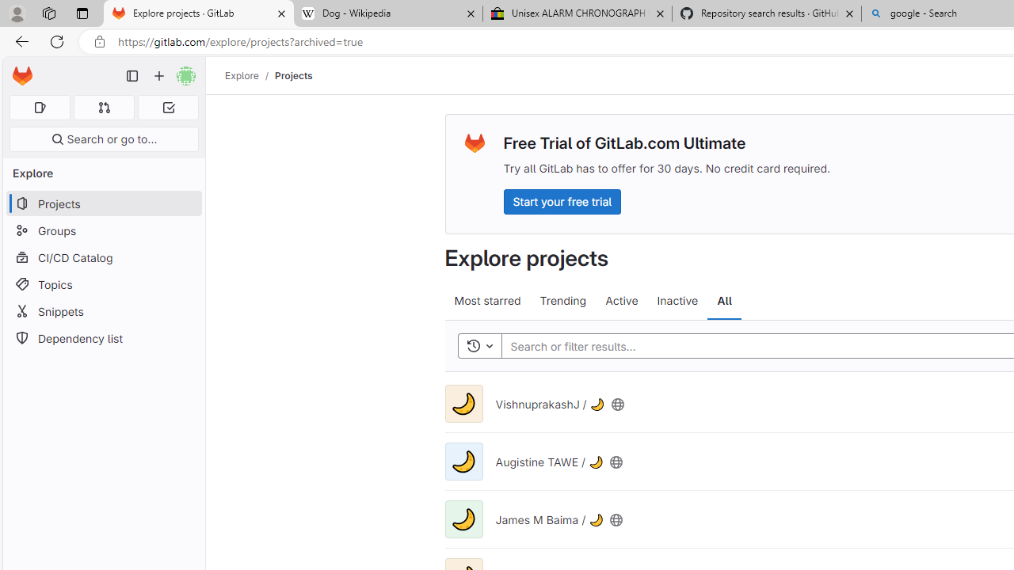 Image resolution: width=1014 pixels, height=570 pixels. Describe the element at coordinates (479, 347) in the screenshot. I see `Toggle history` at that location.